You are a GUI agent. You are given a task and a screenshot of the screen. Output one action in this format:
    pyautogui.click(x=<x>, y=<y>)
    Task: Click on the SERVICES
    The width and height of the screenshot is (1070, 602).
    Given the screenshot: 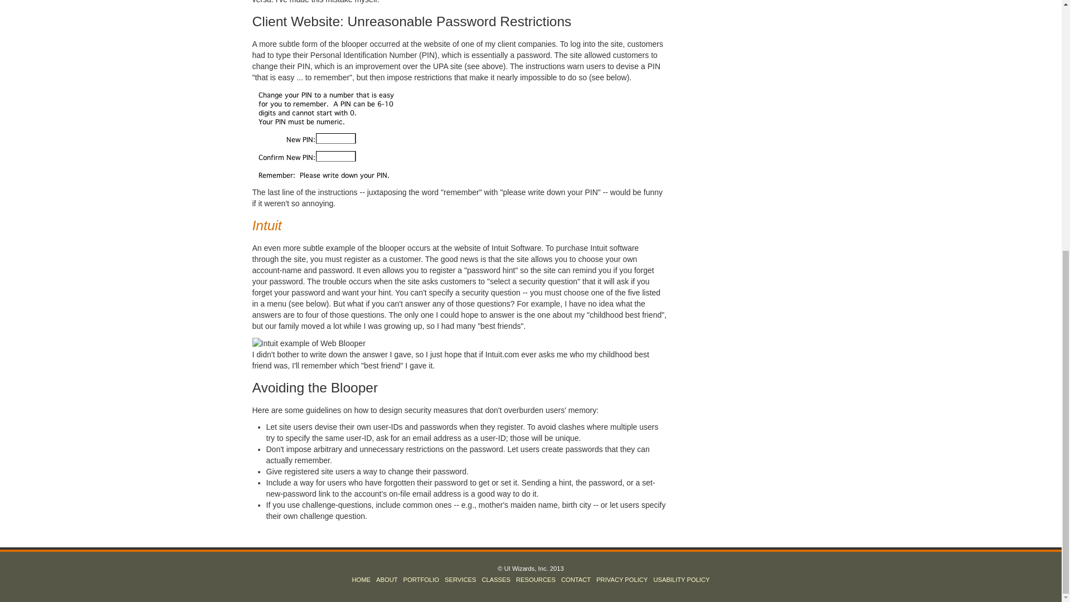 What is the action you would take?
    pyautogui.click(x=460, y=580)
    